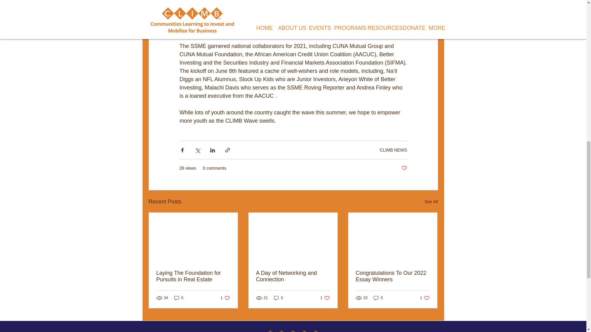 Image resolution: width=591 pixels, height=332 pixels. I want to click on Post not marked as liked, so click(378, 298).